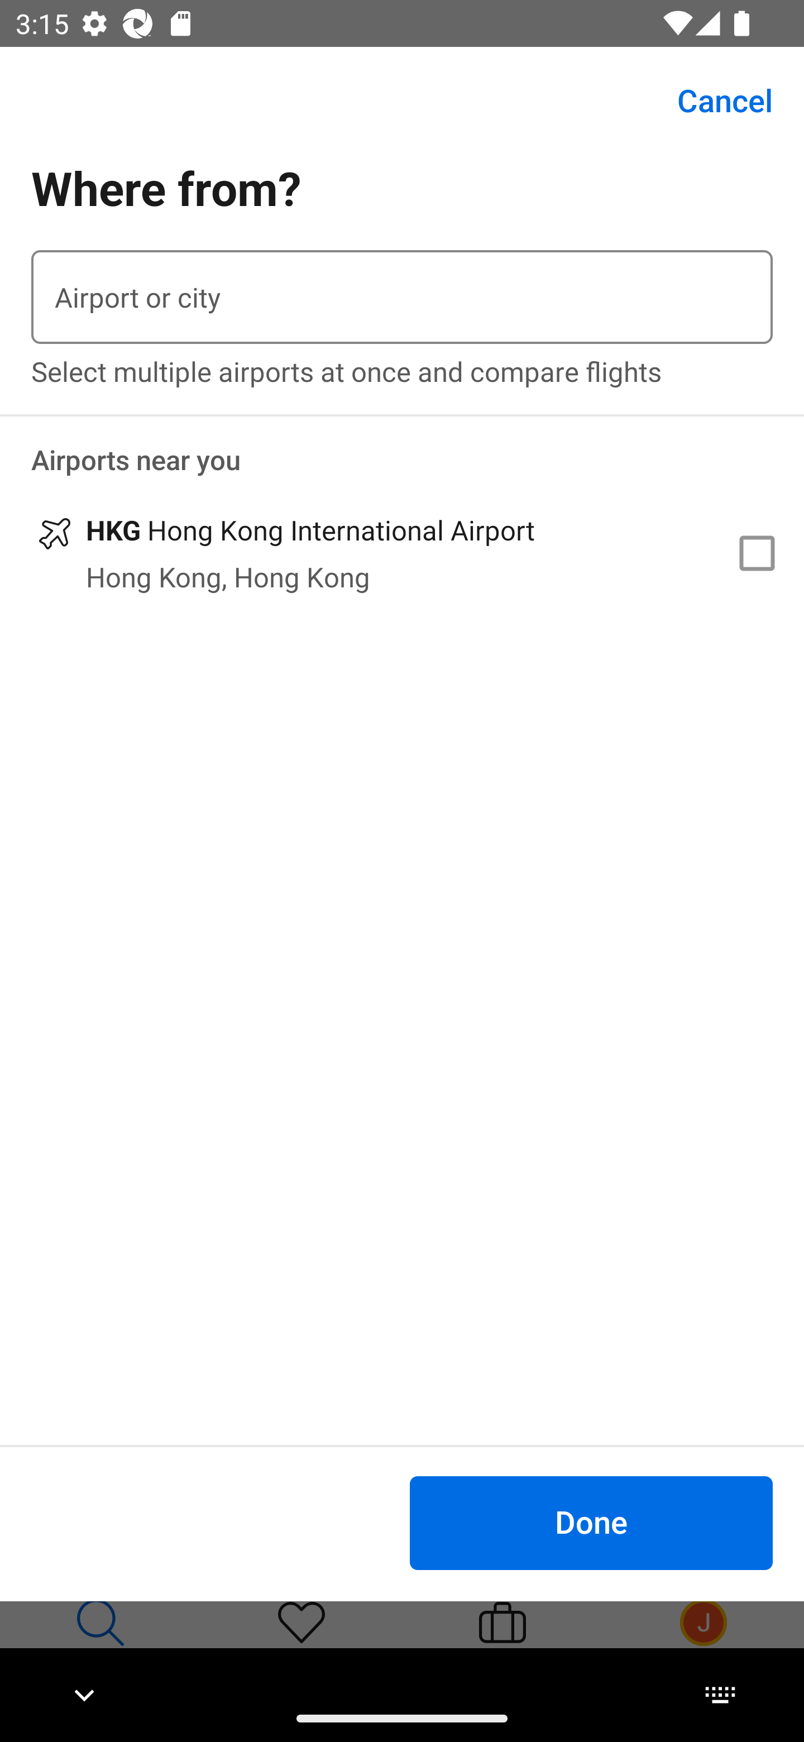  Describe the element at coordinates (712, 100) in the screenshot. I see `Cancel` at that location.